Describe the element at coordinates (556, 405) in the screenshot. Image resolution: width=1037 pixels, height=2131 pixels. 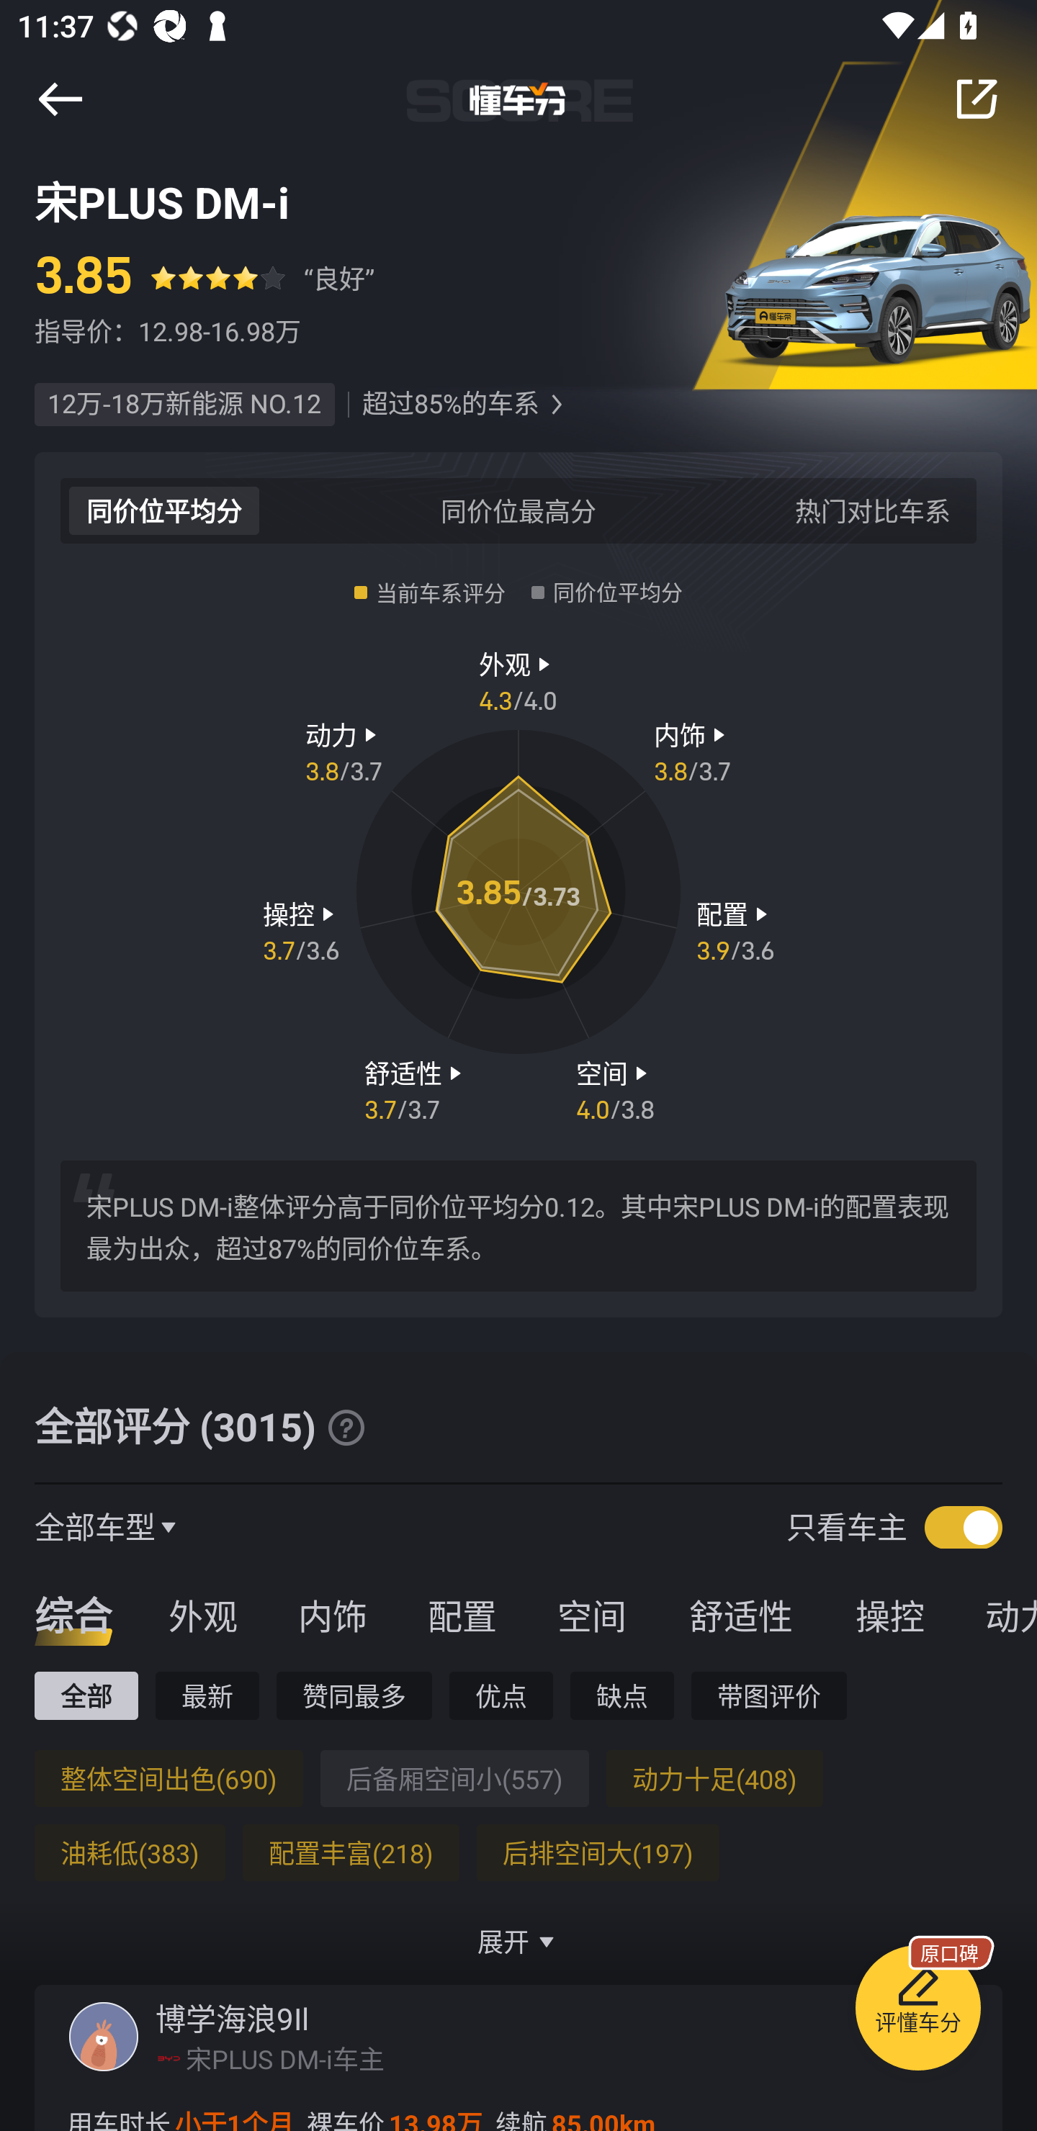
I see `` at that location.